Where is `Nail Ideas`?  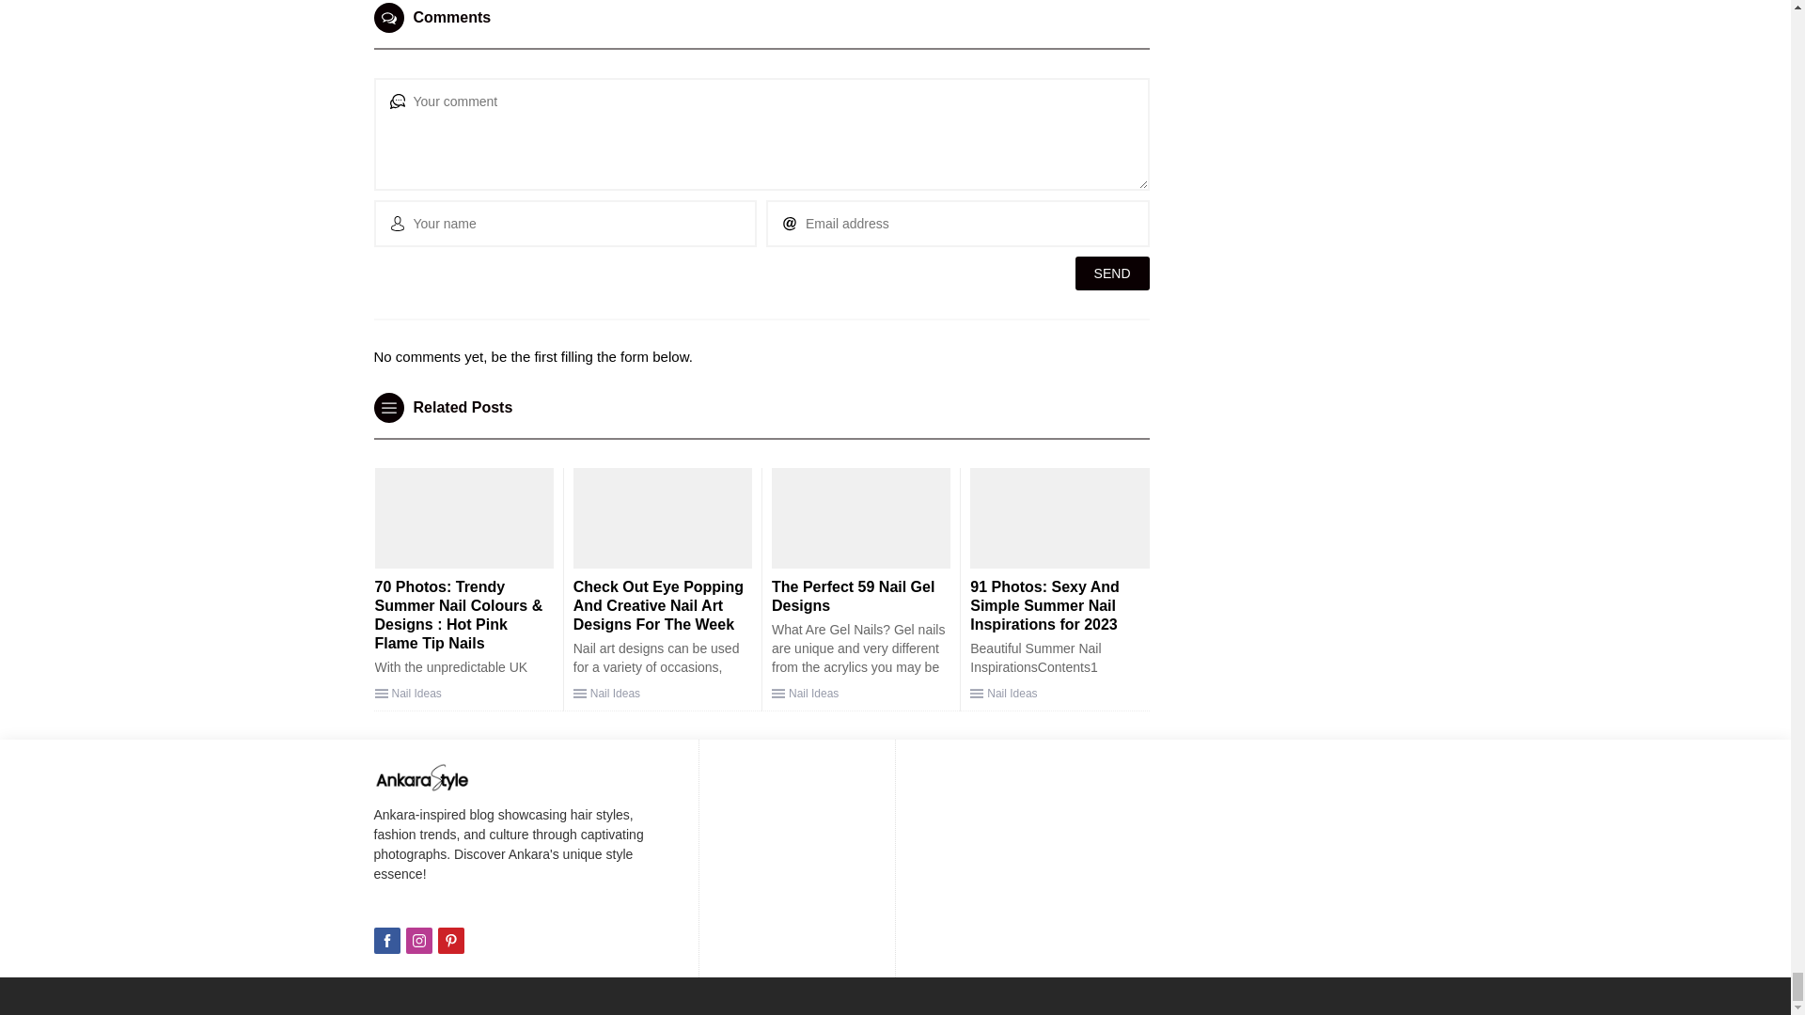 Nail Ideas is located at coordinates (416, 694).